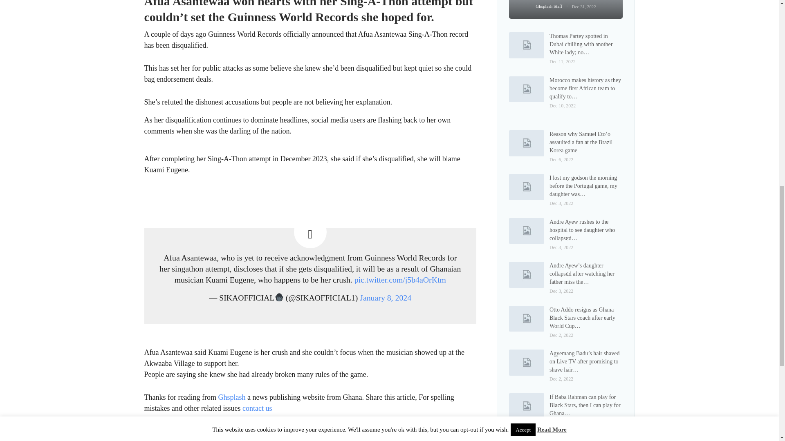 This screenshot has width=785, height=441. Describe the element at coordinates (150, 439) in the screenshot. I see `Click to share on Twitter` at that location.